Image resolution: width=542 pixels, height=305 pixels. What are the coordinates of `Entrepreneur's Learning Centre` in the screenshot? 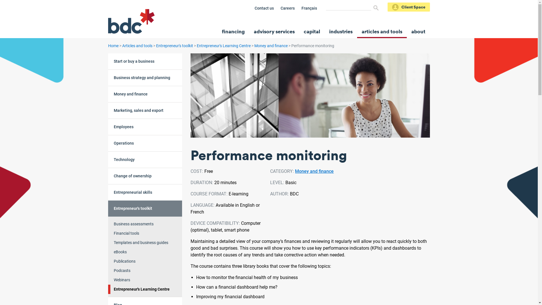 It's located at (224, 46).